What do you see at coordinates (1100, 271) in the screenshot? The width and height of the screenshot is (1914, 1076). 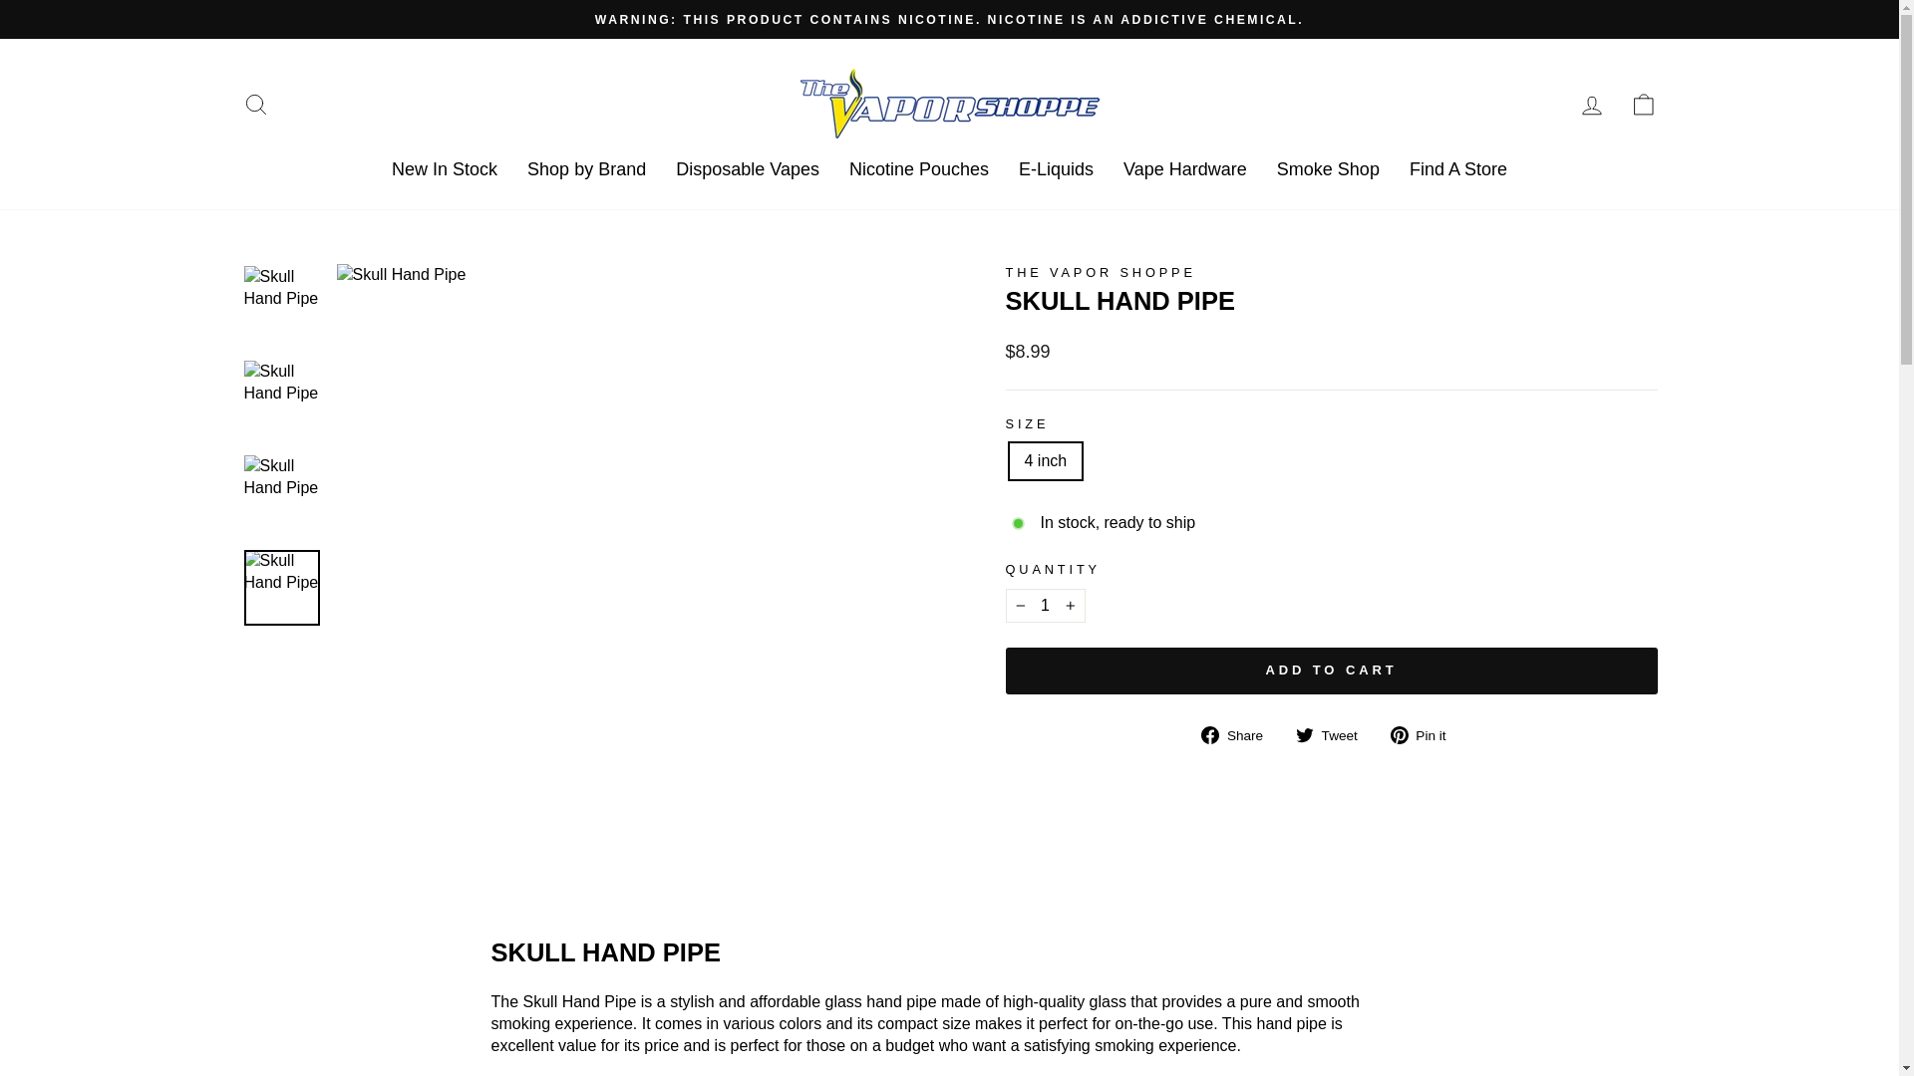 I see `The Vapor Shoppe` at bounding box center [1100, 271].